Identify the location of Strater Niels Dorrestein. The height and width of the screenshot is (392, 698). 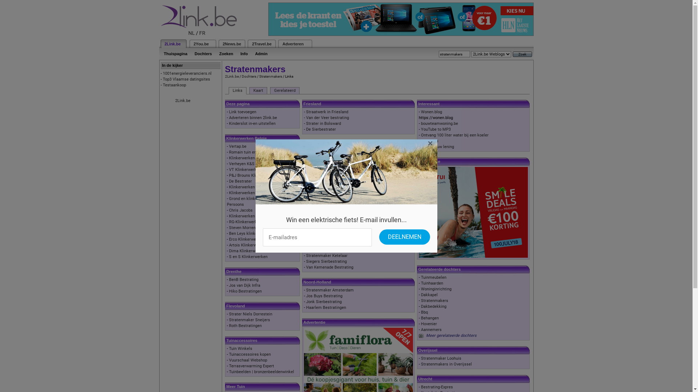
(251, 314).